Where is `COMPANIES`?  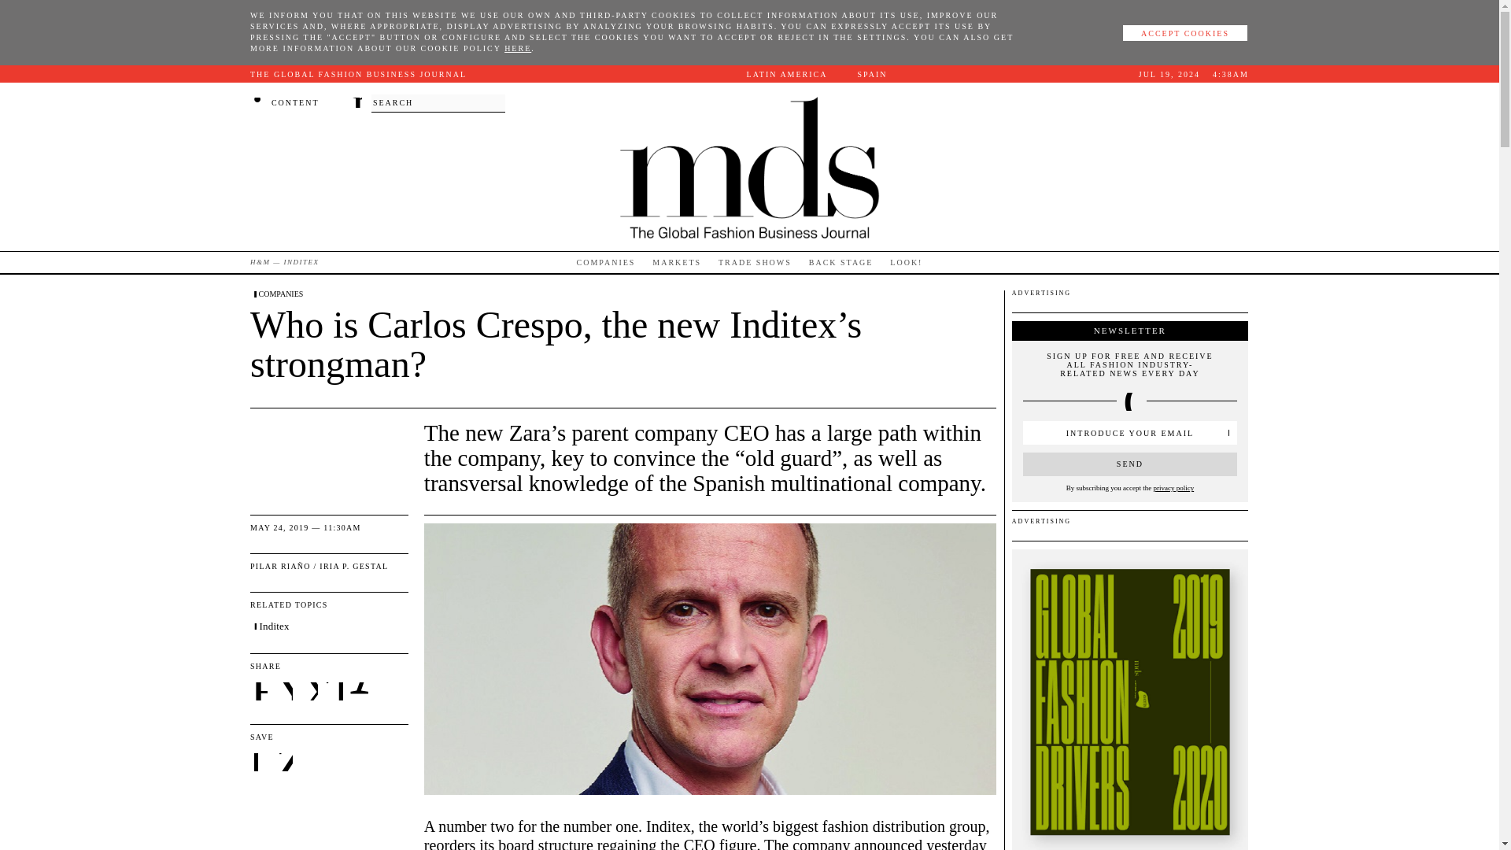 COMPANIES is located at coordinates (606, 261).